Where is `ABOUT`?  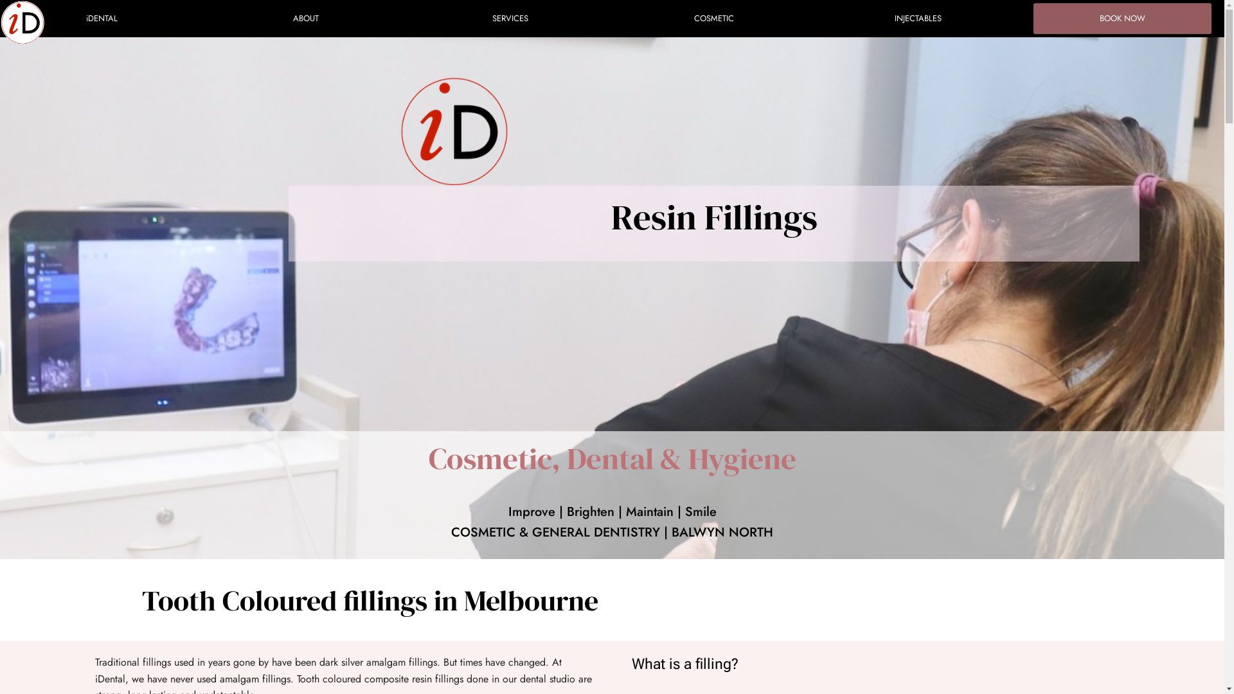
ABOUT is located at coordinates (306, 19).